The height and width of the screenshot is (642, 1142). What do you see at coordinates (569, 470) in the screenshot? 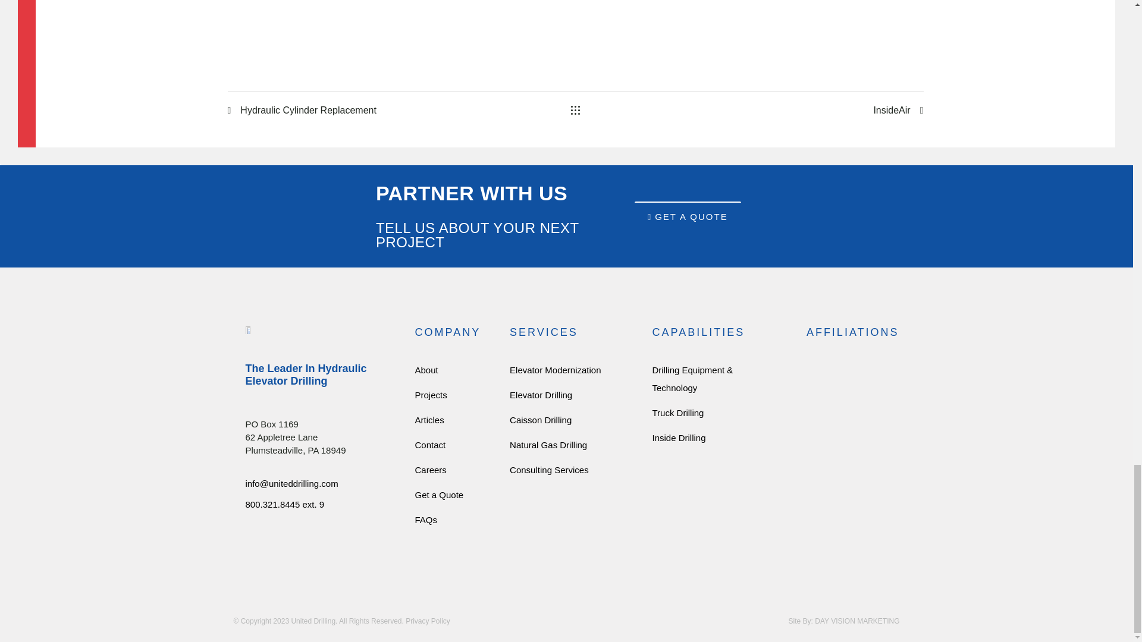
I see `Consulting Services` at bounding box center [569, 470].